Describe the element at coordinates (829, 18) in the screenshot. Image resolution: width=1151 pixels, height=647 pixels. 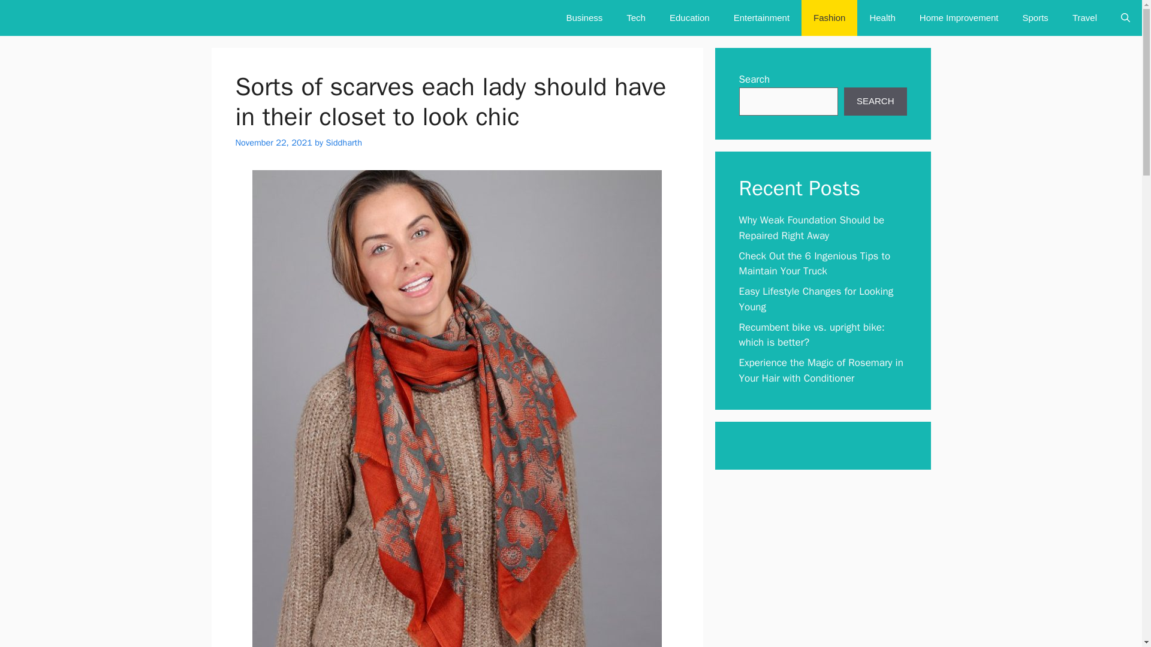
I see `Fashion` at that location.